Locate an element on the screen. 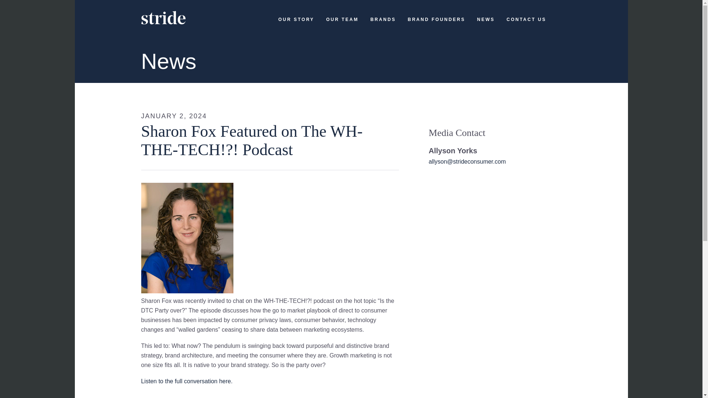 The height and width of the screenshot is (398, 708). NEWS is located at coordinates (486, 25).